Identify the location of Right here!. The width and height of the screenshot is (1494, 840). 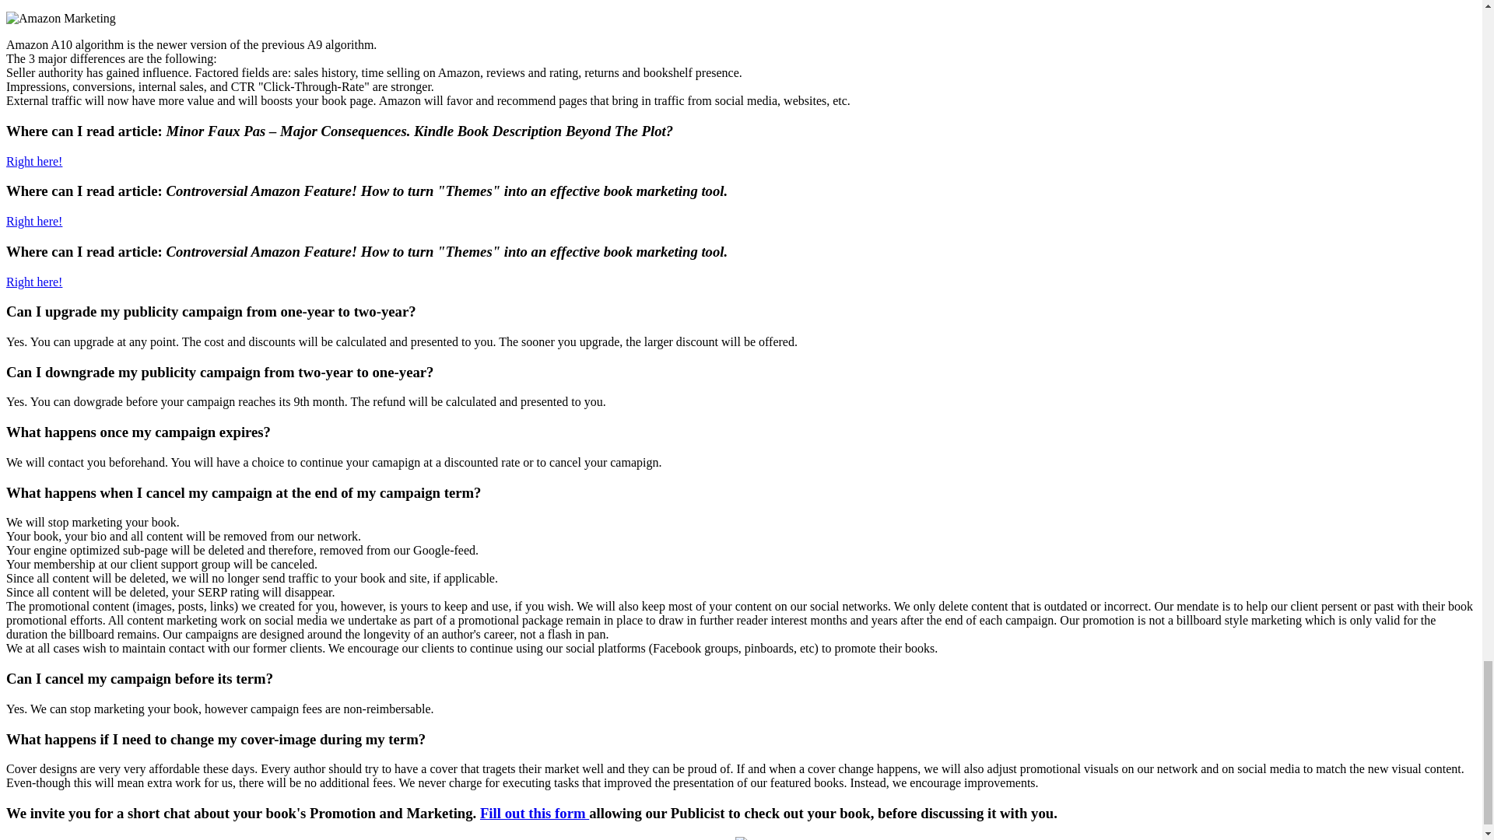
(34, 282).